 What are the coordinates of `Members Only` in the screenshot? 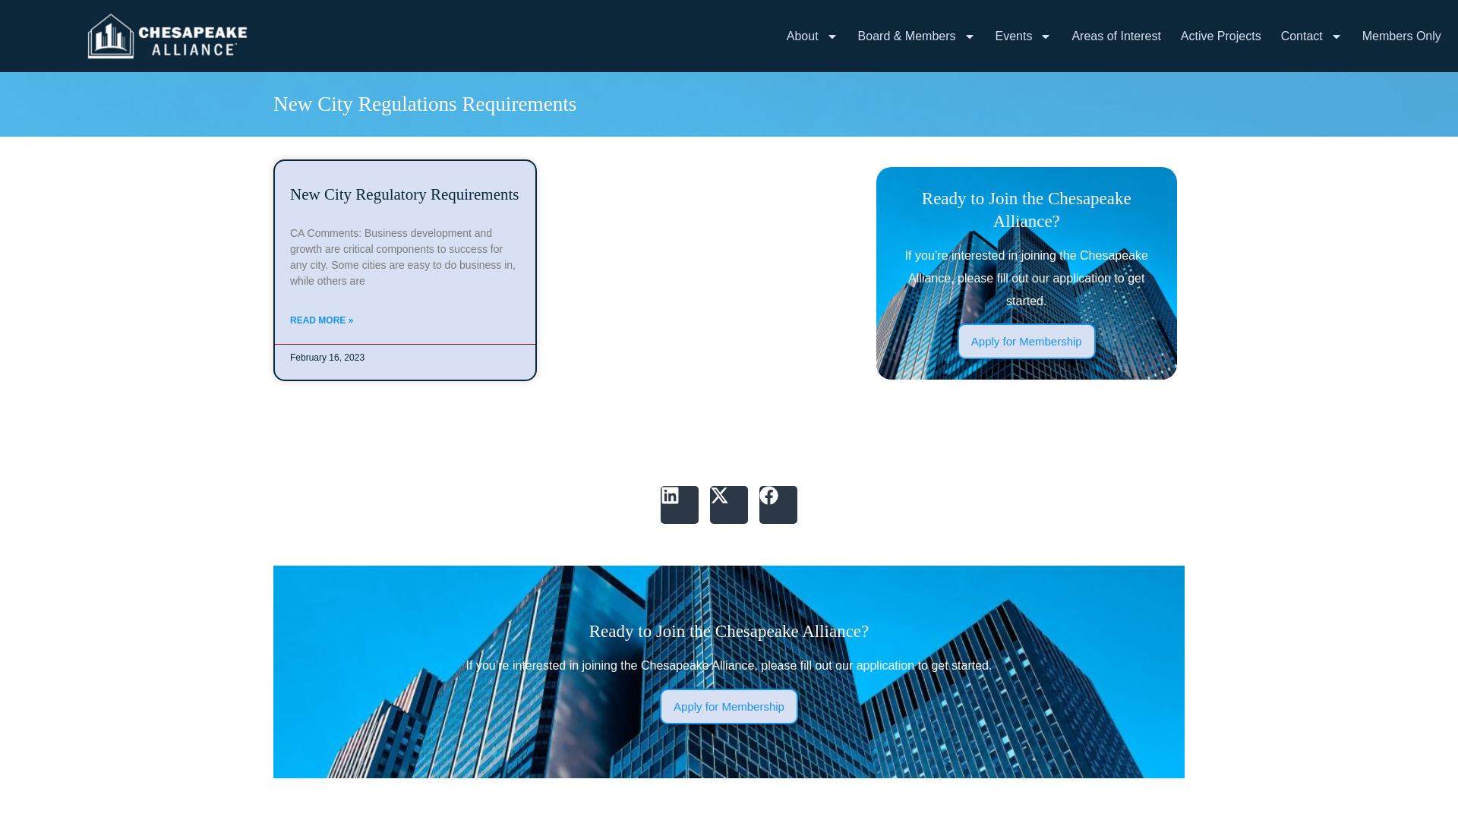 It's located at (1402, 36).